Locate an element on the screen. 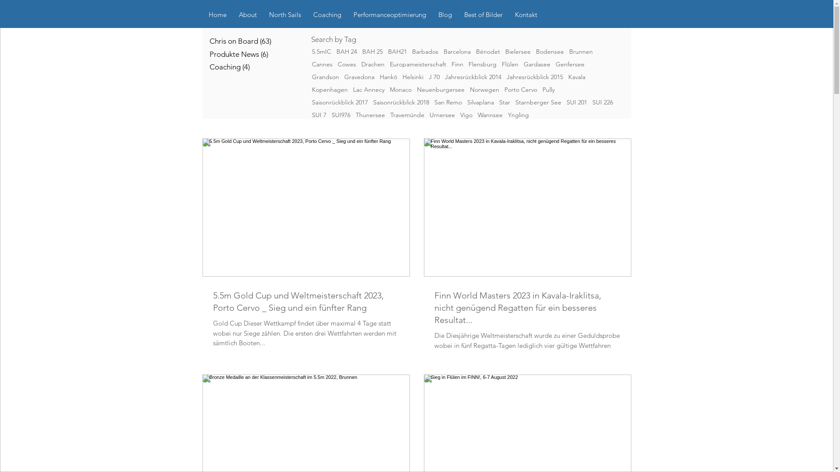 This screenshot has width=840, height=472. BAH21 is located at coordinates (397, 52).